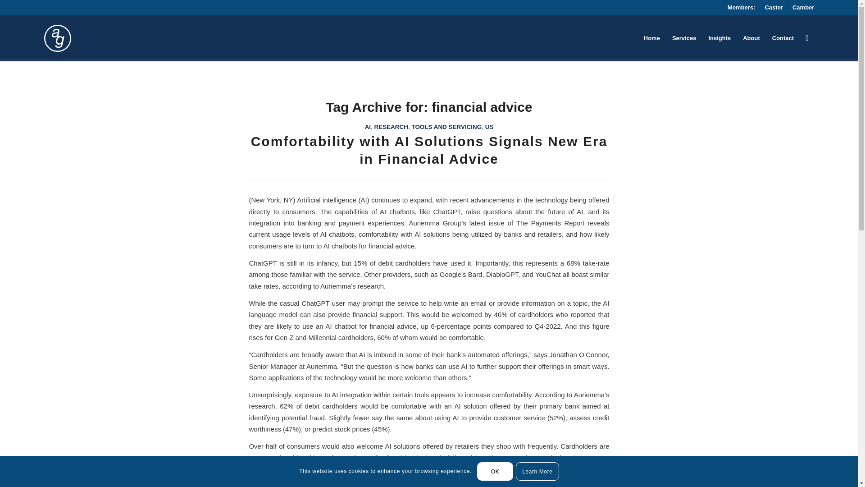 The width and height of the screenshot is (865, 487). I want to click on TOOLS AND SERVICING, so click(446, 127).